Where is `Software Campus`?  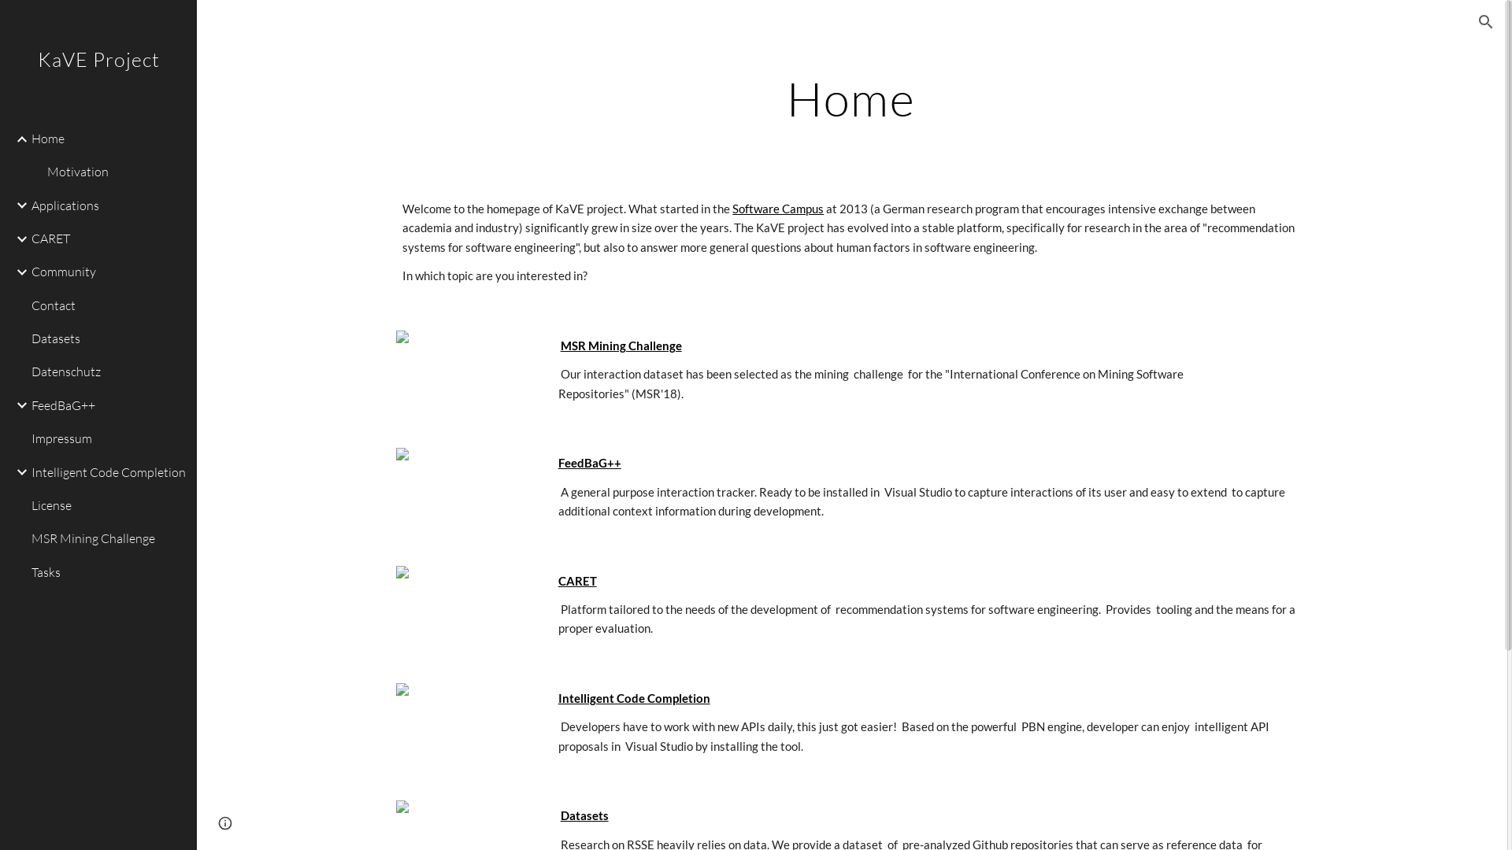 Software Campus is located at coordinates (778, 209).